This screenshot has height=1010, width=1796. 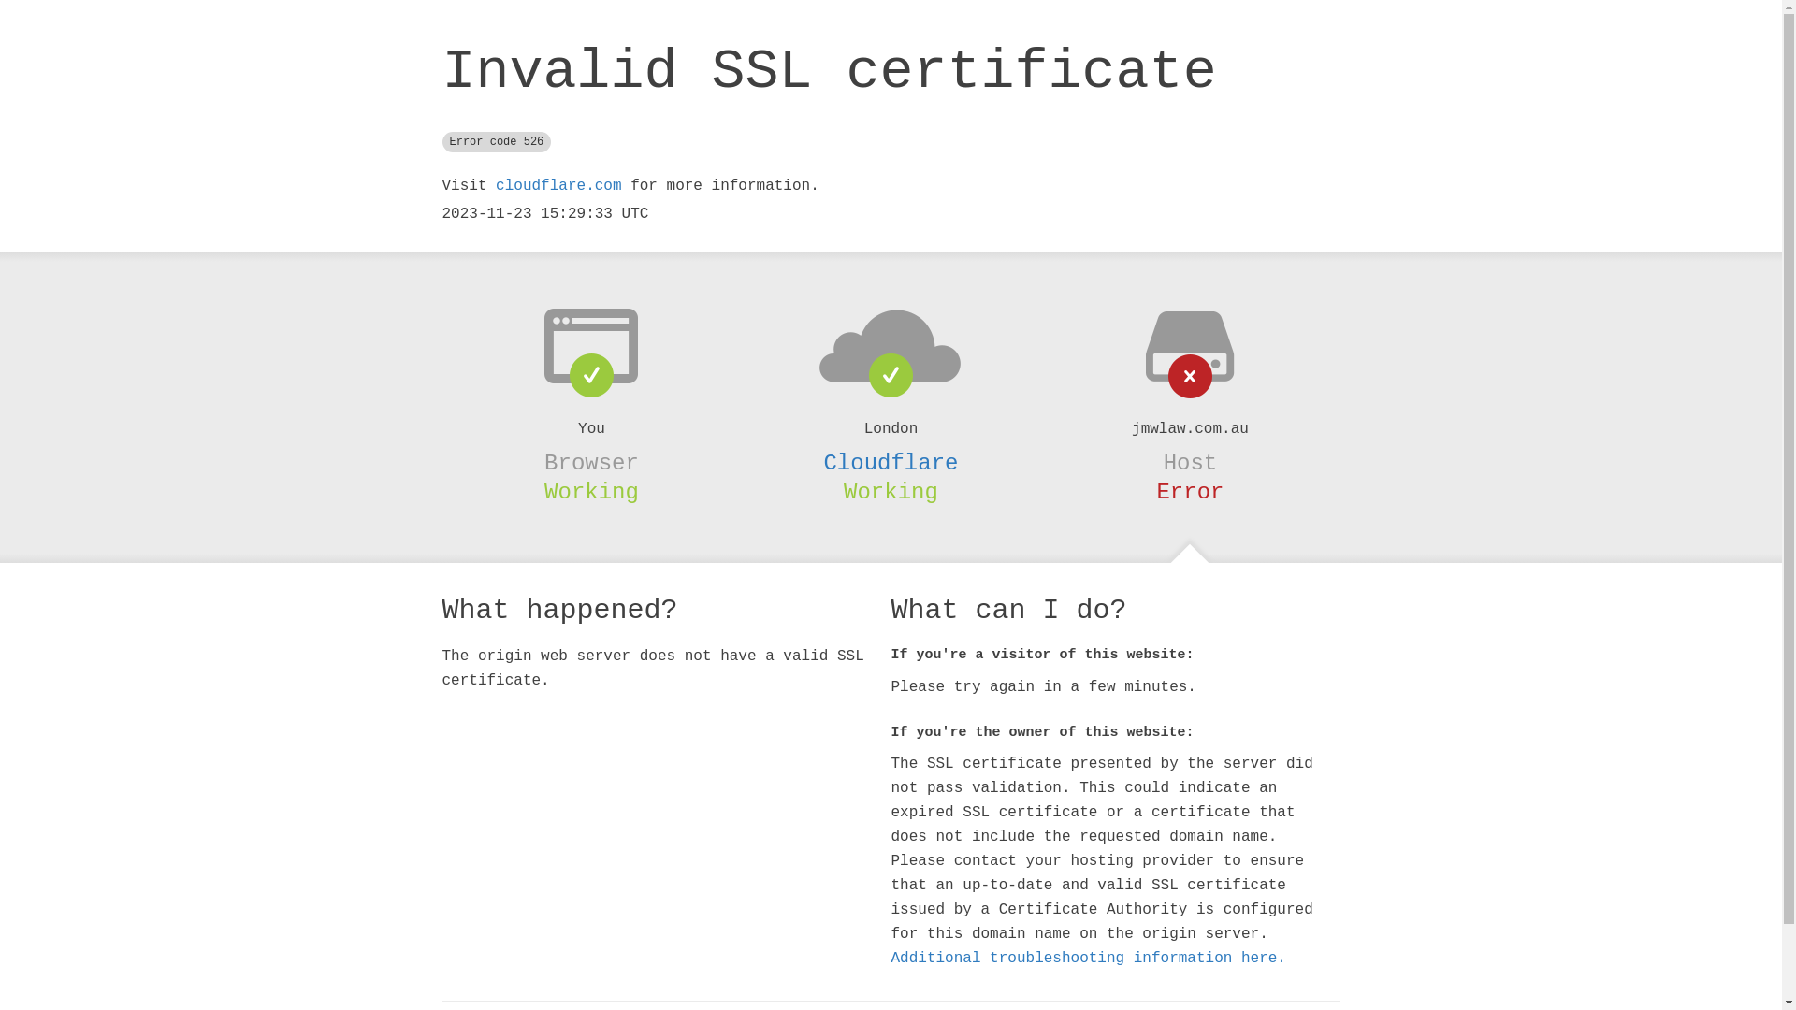 What do you see at coordinates (1088, 959) in the screenshot?
I see `Additional troubleshooting information here.` at bounding box center [1088, 959].